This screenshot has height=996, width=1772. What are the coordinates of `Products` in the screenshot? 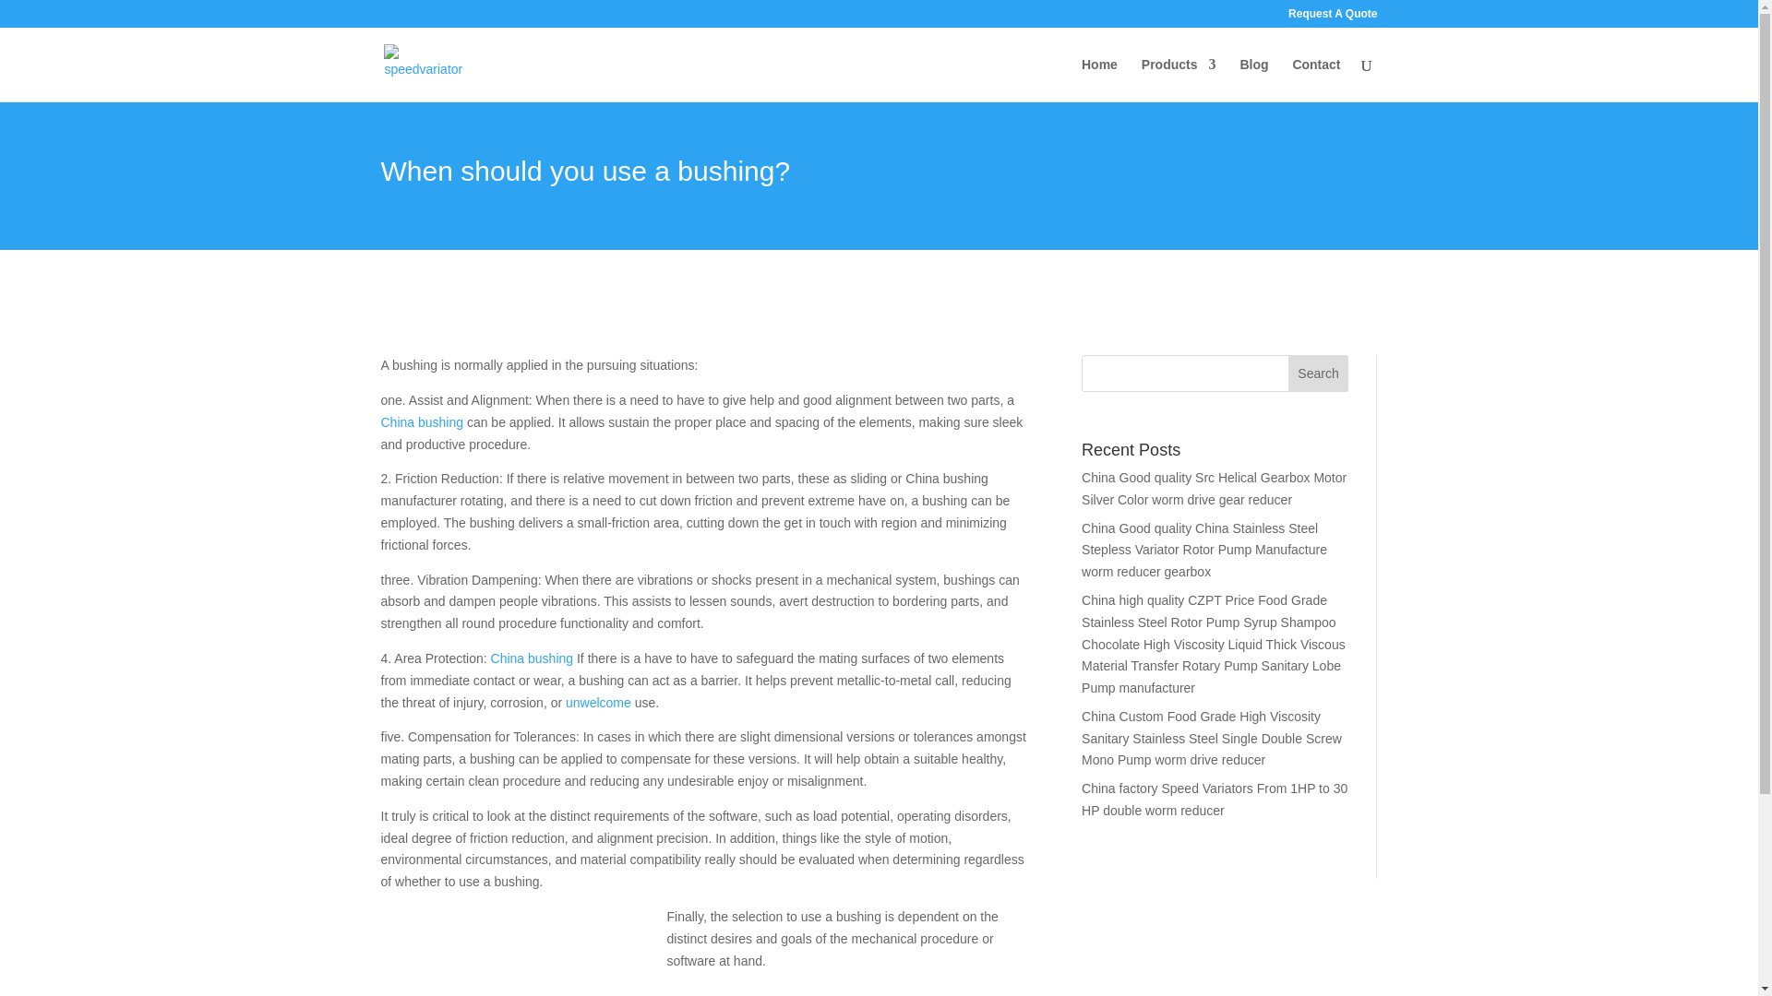 It's located at (1178, 79).